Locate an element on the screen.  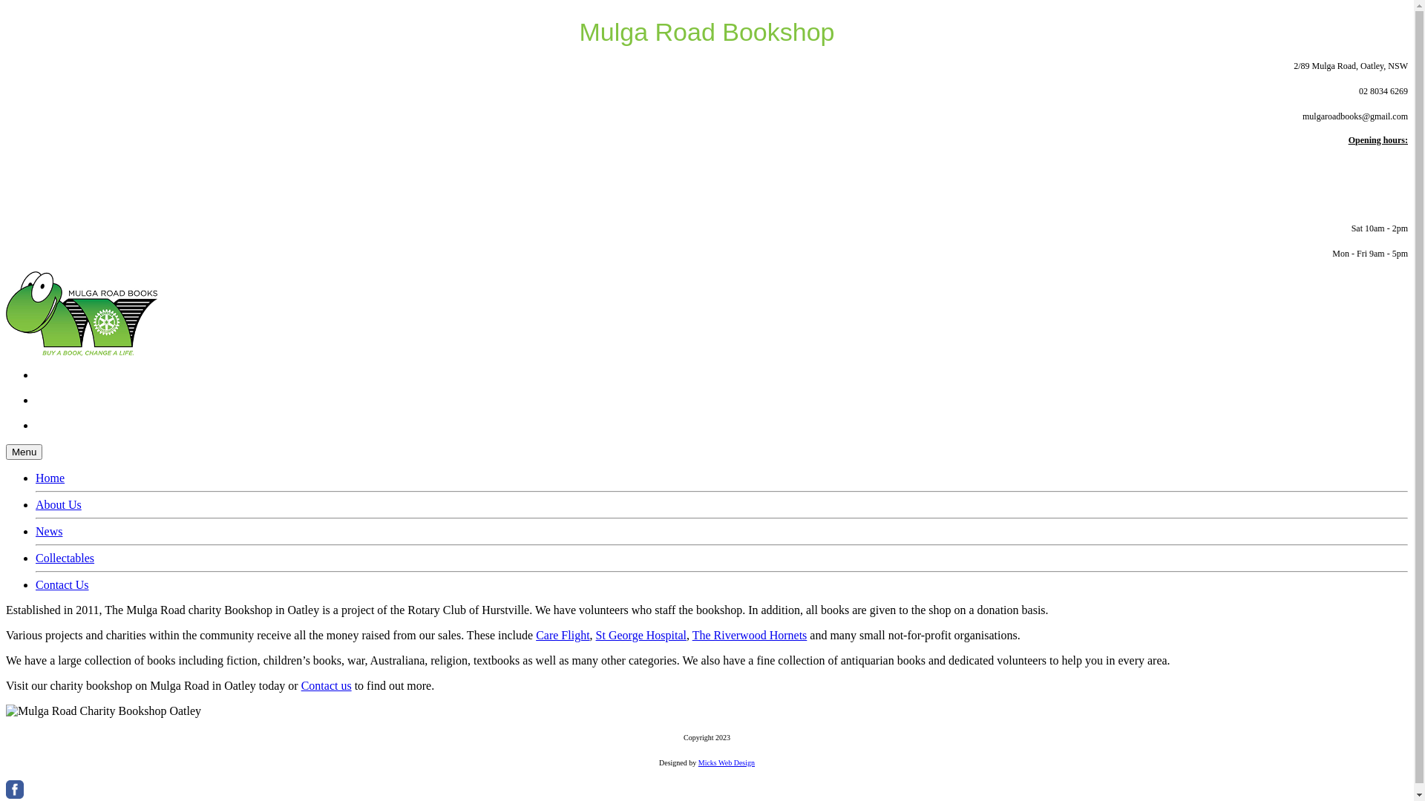
Menu is located at coordinates (24, 452).